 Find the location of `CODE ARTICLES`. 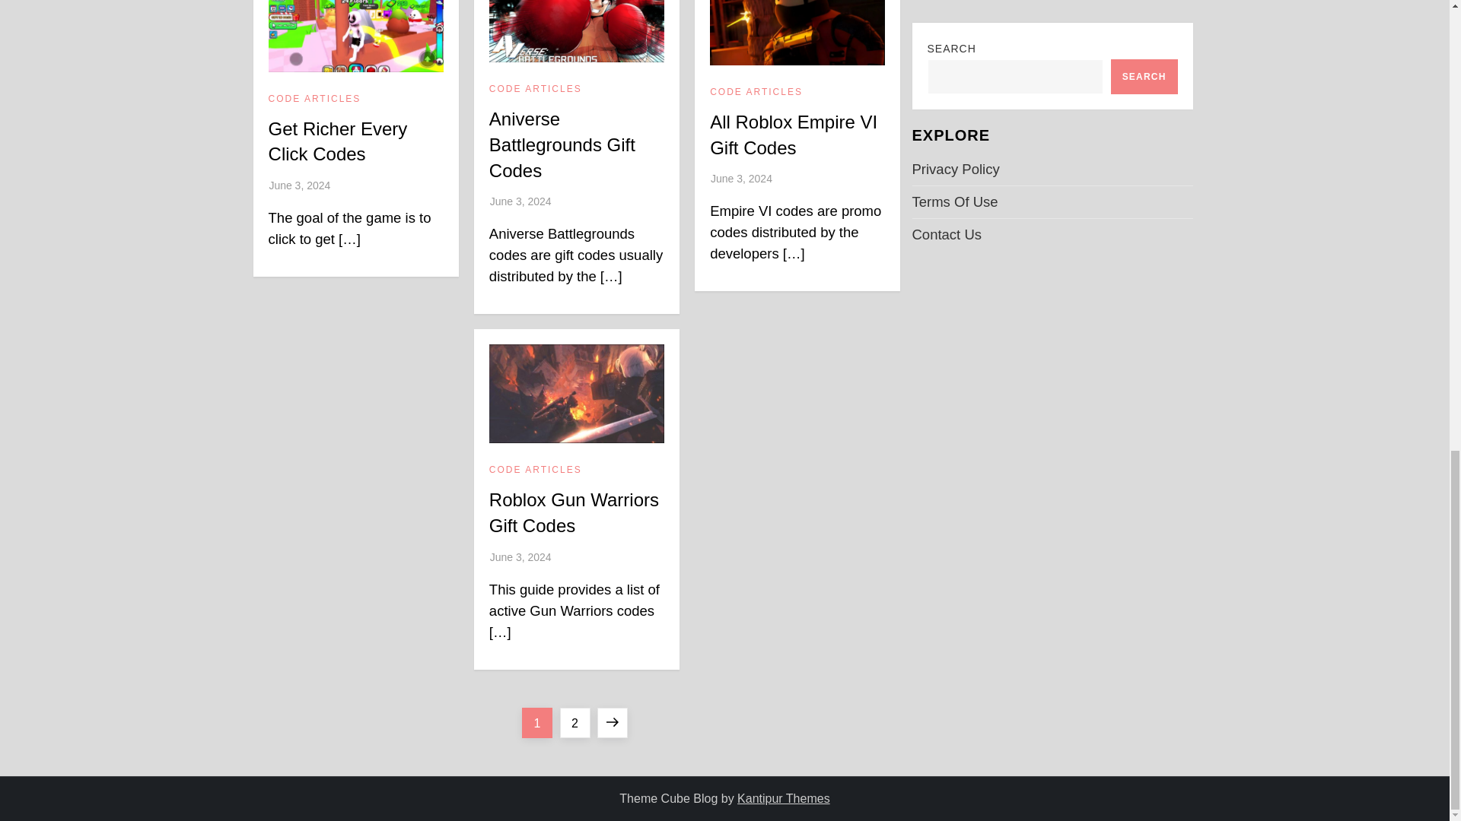

CODE ARTICLES is located at coordinates (536, 90).